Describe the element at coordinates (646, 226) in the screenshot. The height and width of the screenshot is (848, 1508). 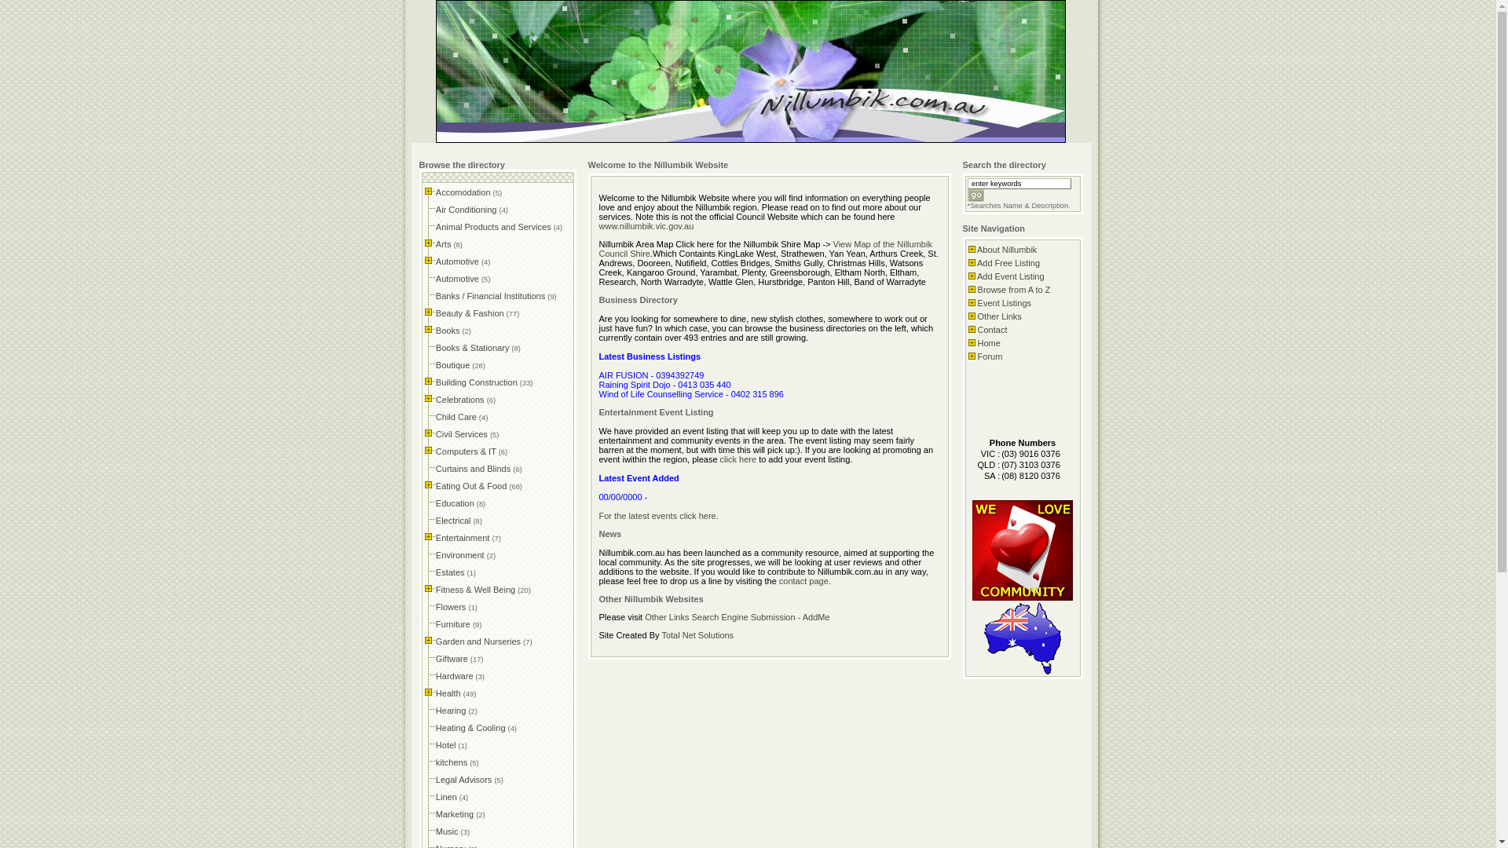
I see `www.nillumbik.vic.gov.au` at that location.